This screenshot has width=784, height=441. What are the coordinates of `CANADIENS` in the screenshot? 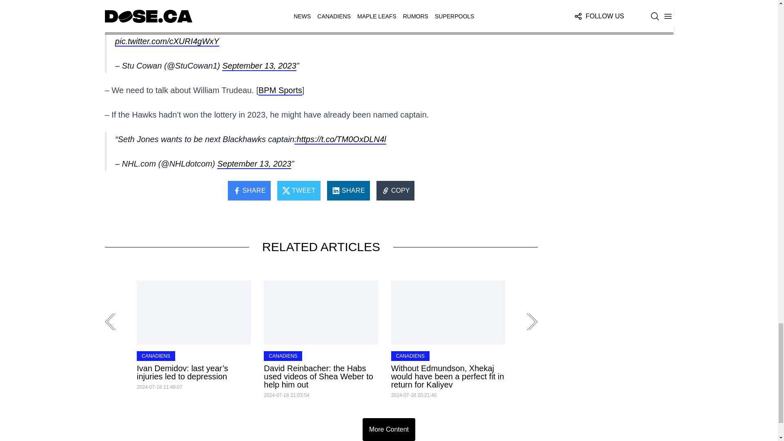 It's located at (156, 356).